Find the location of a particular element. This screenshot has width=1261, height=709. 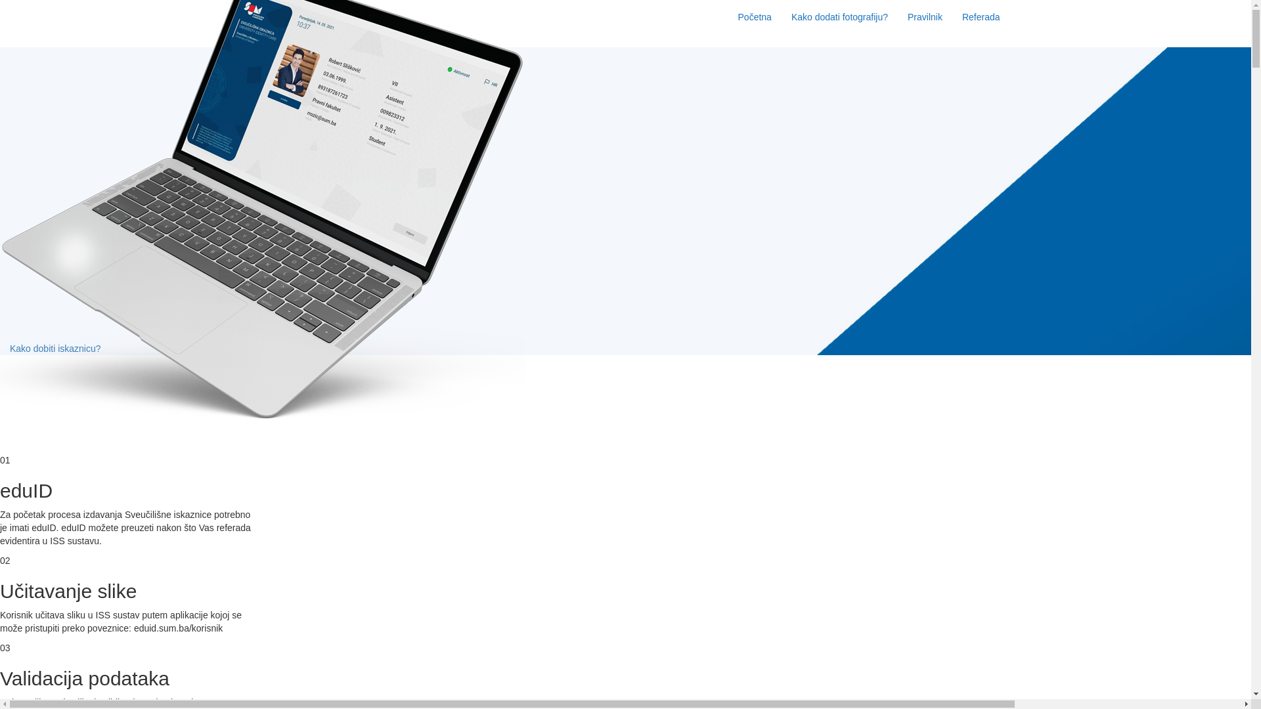

Referada is located at coordinates (981, 17).